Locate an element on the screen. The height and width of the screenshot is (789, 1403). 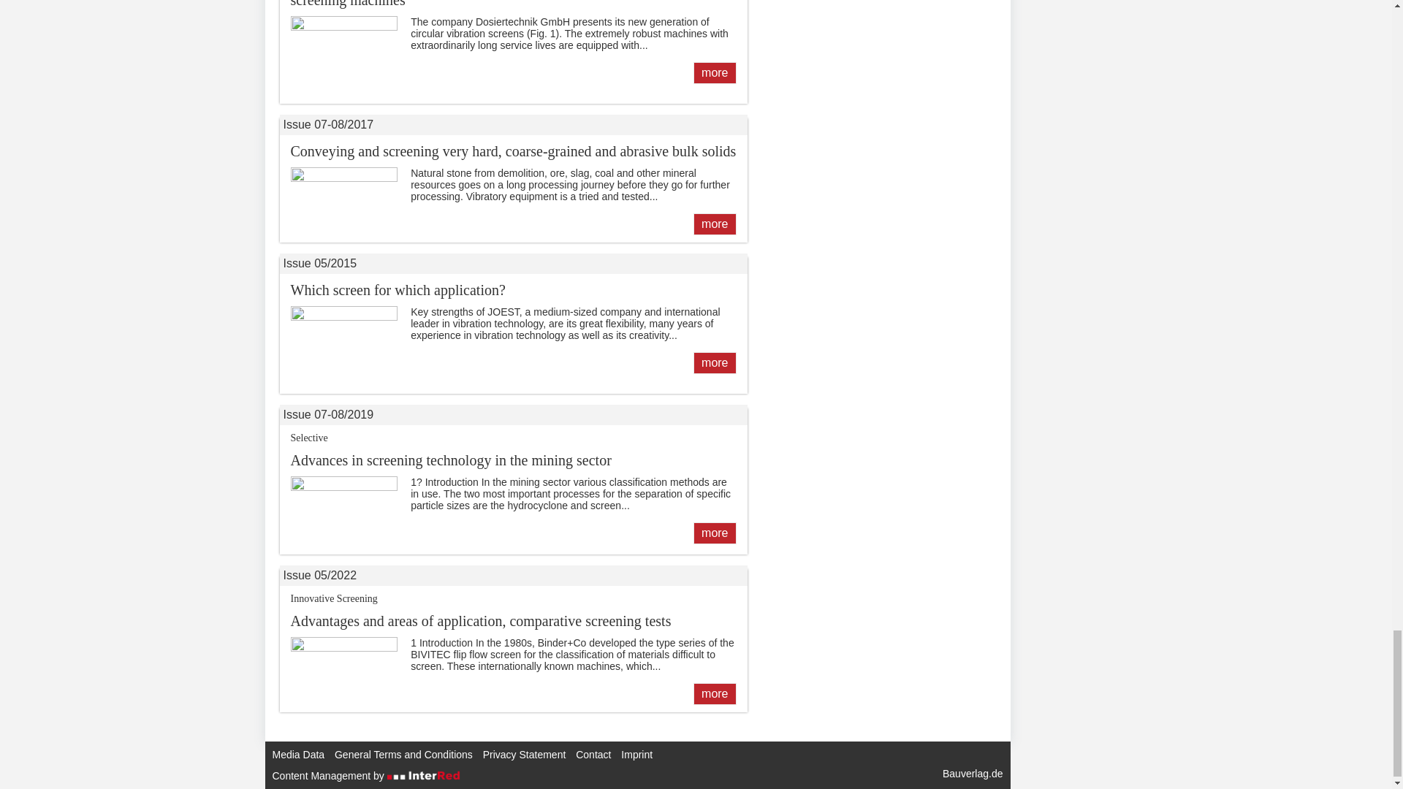
Advances in screening technology in the mining sector is located at coordinates (714, 533).